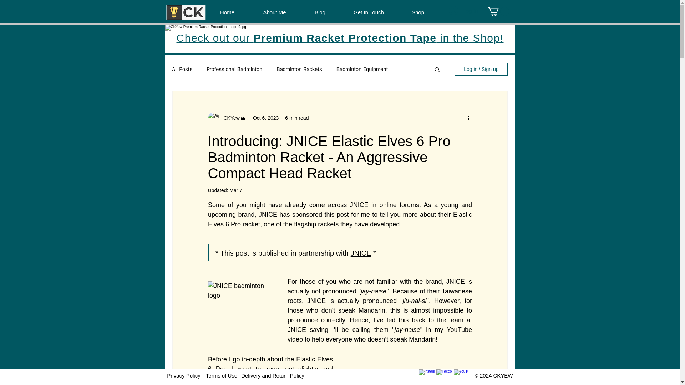 This screenshot has width=685, height=385. I want to click on CKYew, so click(229, 118).